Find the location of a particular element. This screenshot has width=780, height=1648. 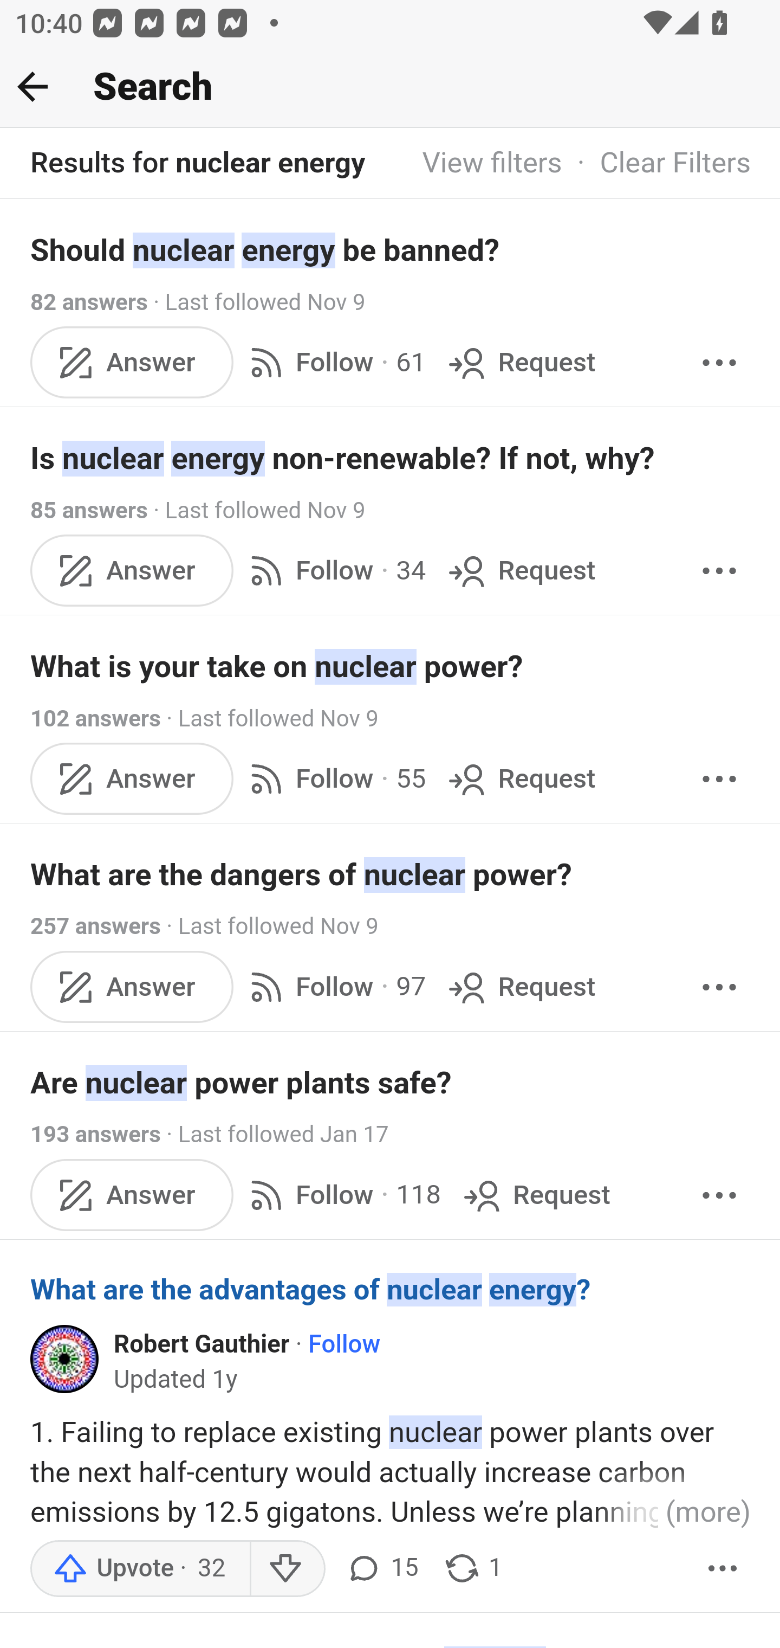

Upvote is located at coordinates (140, 1569).